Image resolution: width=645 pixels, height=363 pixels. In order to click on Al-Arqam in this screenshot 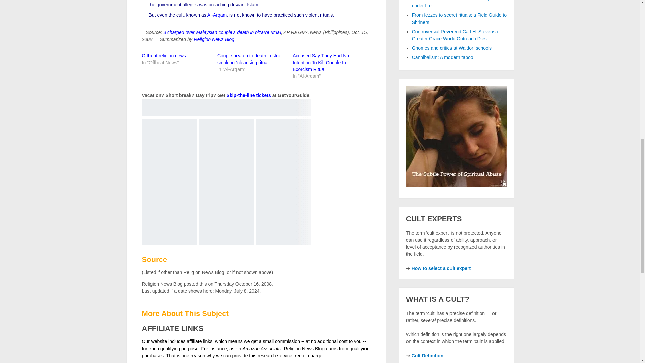, I will do `click(217, 15)`.